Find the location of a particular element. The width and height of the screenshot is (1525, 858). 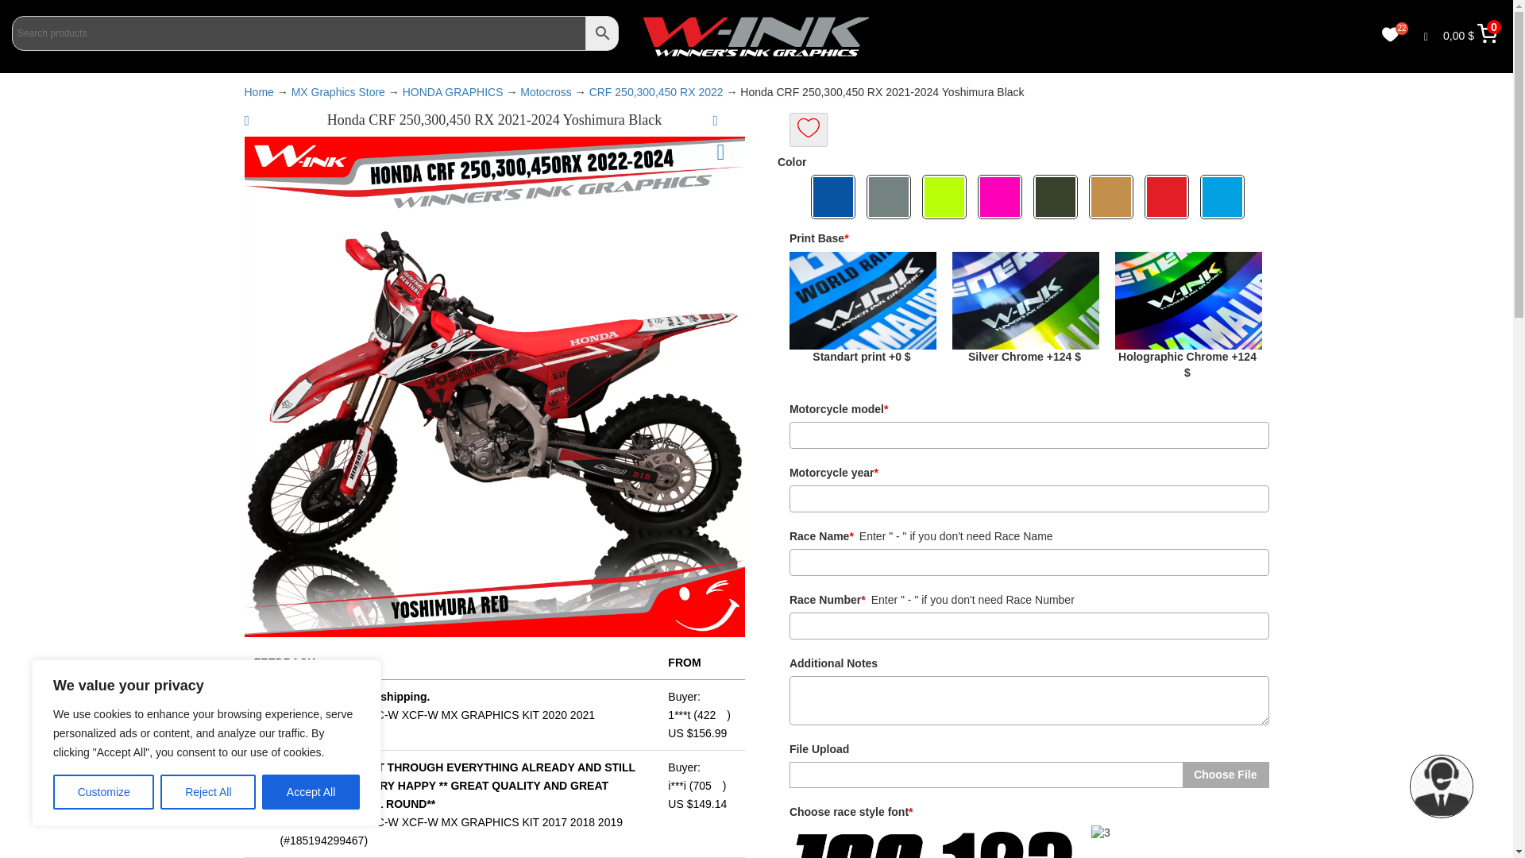

Accept All is located at coordinates (311, 792).